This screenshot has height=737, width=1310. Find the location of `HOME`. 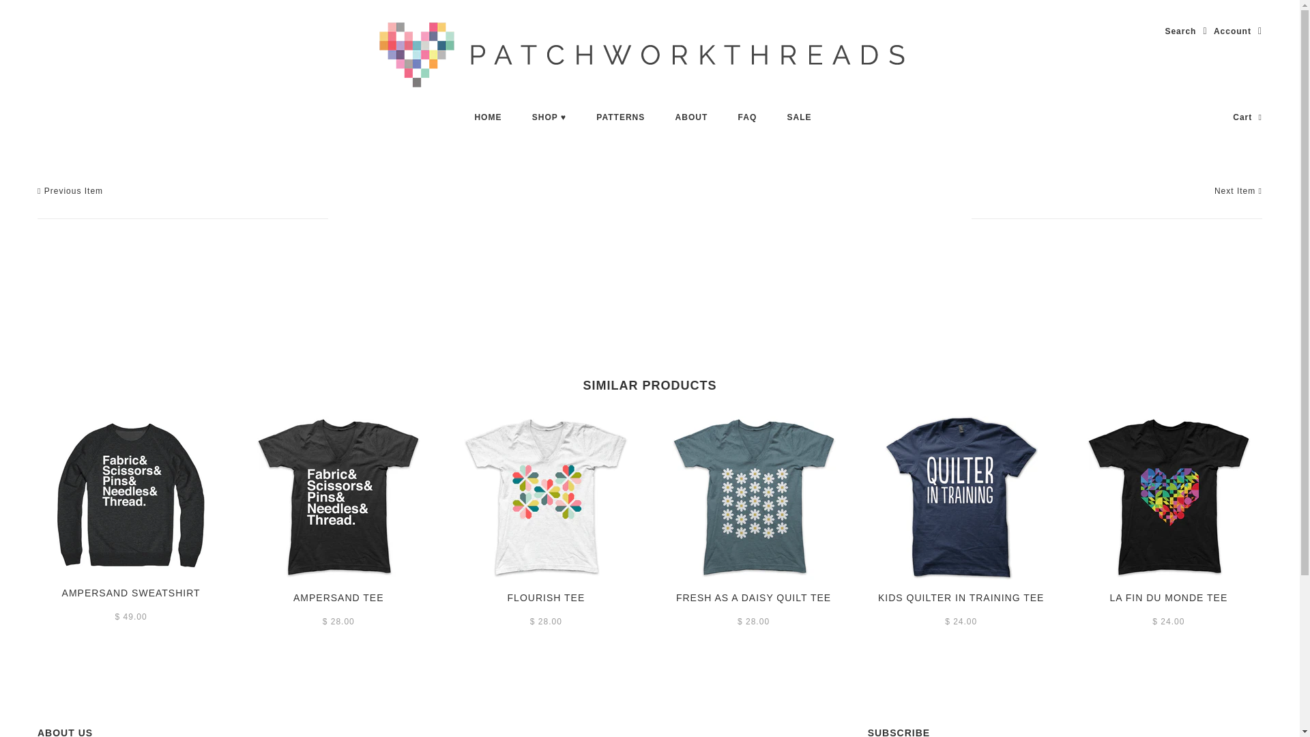

HOME is located at coordinates (487, 117).